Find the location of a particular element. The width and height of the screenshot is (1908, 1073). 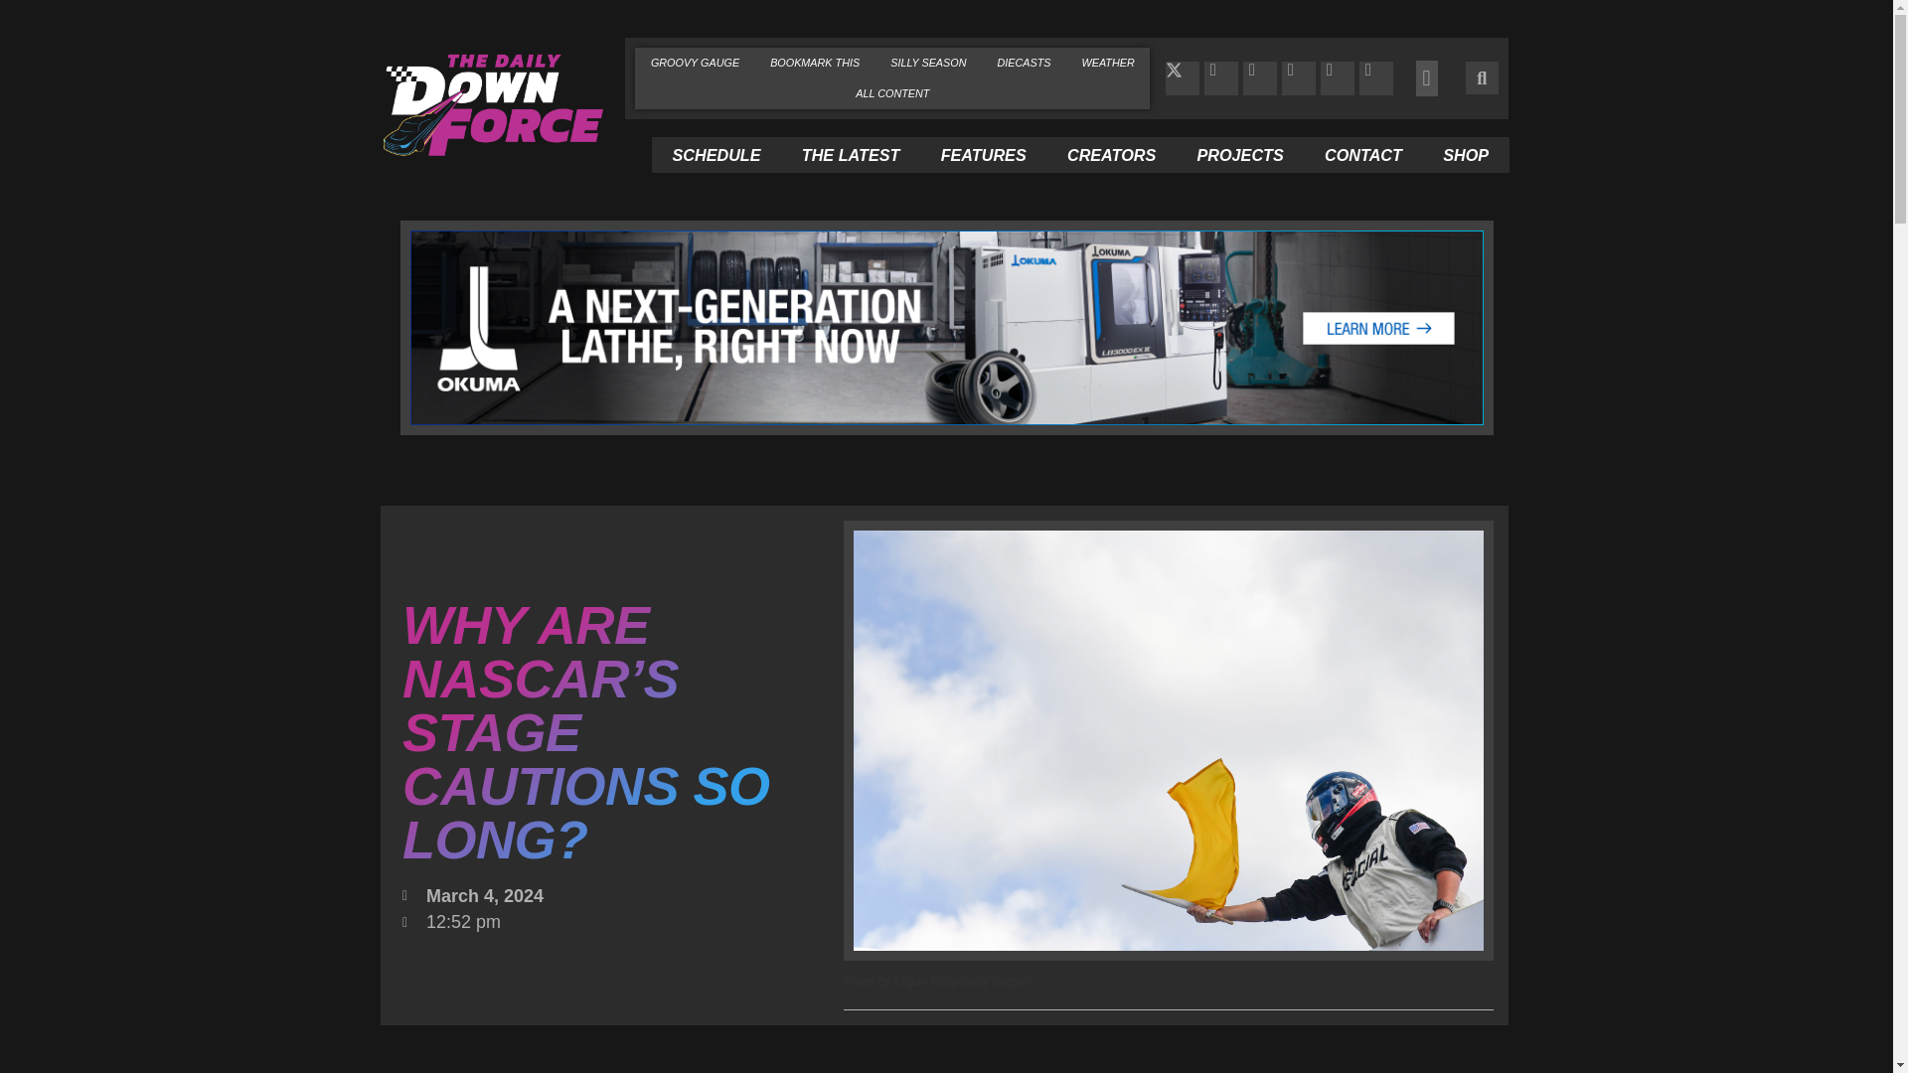

BOOKMARK THIS is located at coordinates (815, 62).